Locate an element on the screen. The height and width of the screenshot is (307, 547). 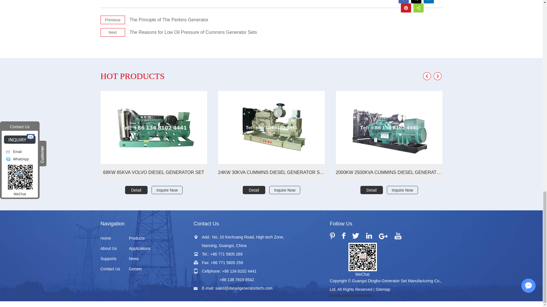
68KW 85KVA Volvo Diesel Generator Set is located at coordinates (153, 172).